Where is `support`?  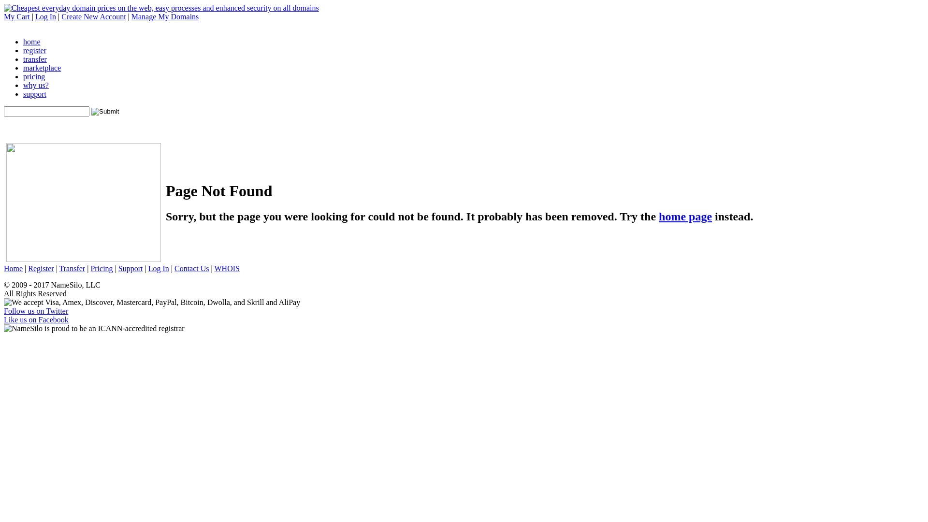
support is located at coordinates (35, 94).